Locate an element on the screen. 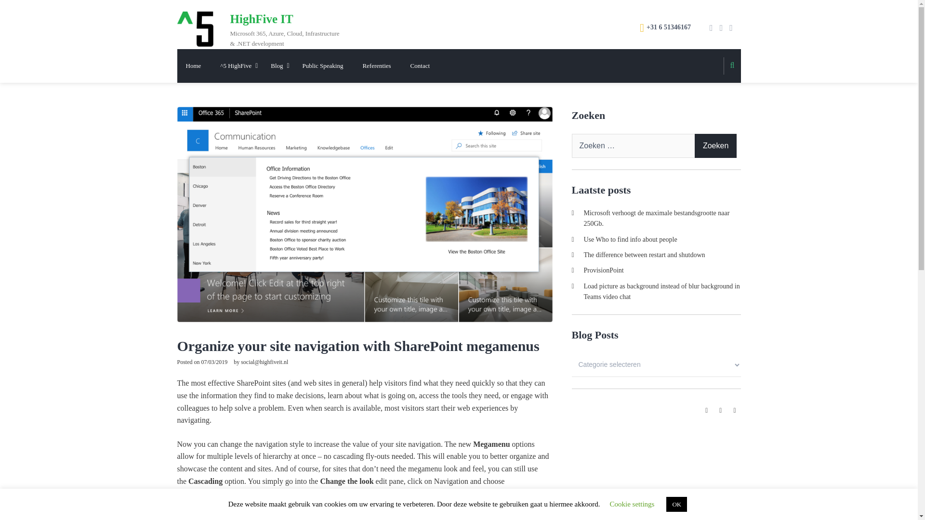 This screenshot has width=925, height=520. HighFive IT is located at coordinates (262, 18).